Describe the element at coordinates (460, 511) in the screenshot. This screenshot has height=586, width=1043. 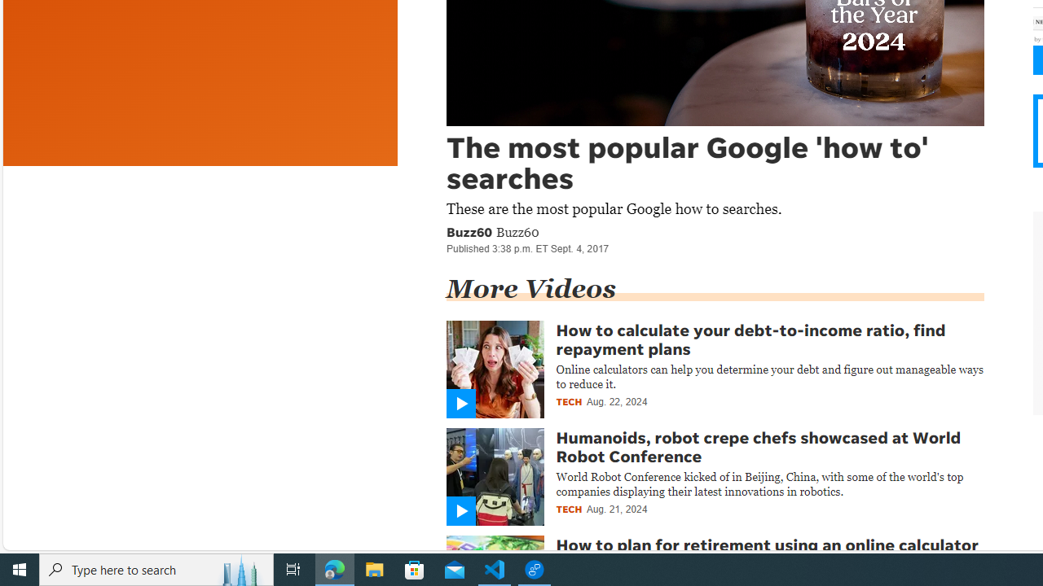
I see `Class: gnt_m_flm_svg` at that location.